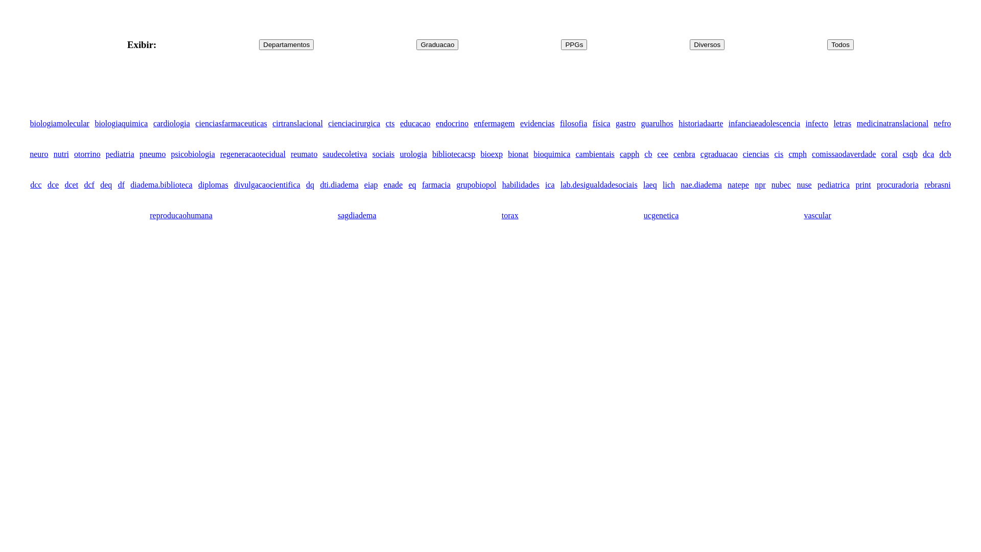 The image size is (981, 552). Describe the element at coordinates (910, 154) in the screenshot. I see `csqb` at that location.